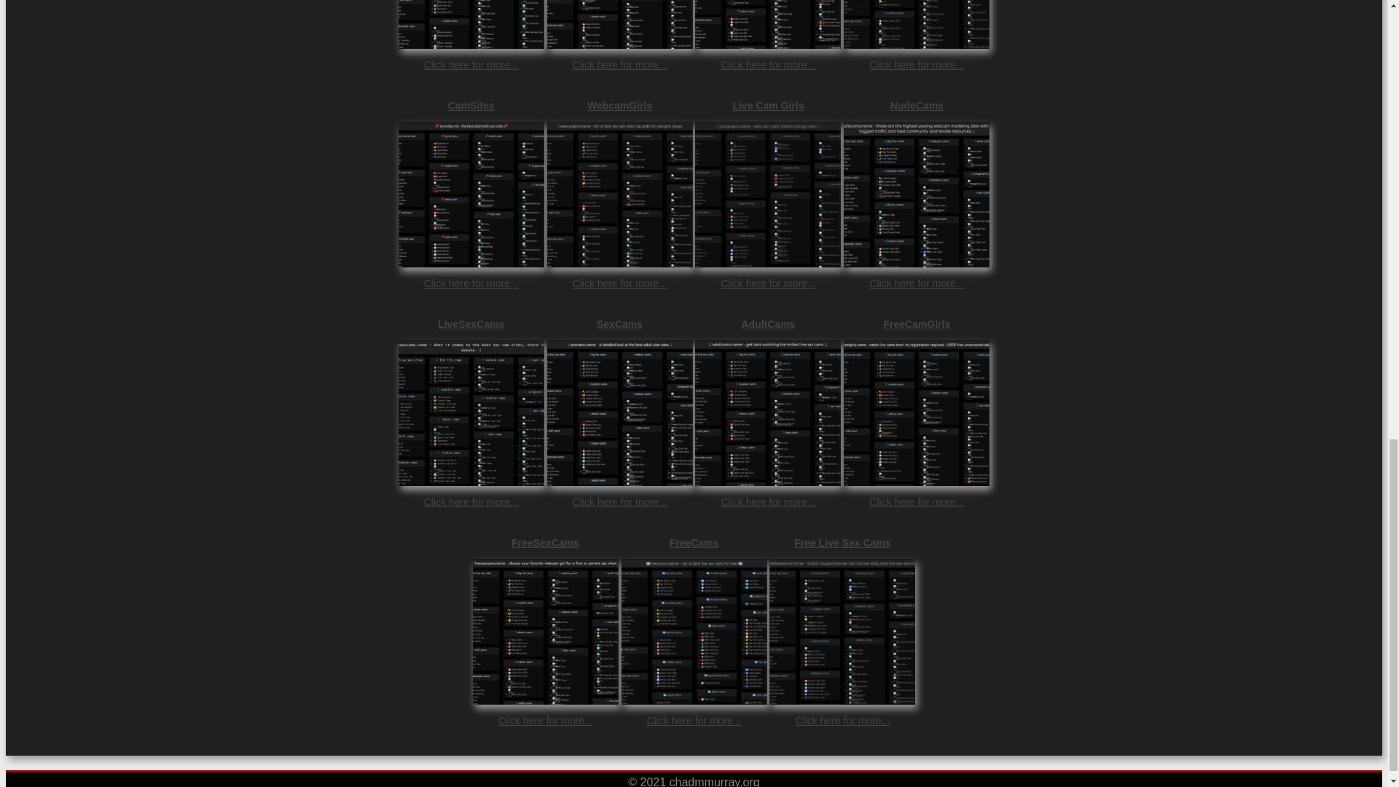 This screenshot has height=787, width=1399. What do you see at coordinates (916, 283) in the screenshot?
I see `Click here for more...` at bounding box center [916, 283].